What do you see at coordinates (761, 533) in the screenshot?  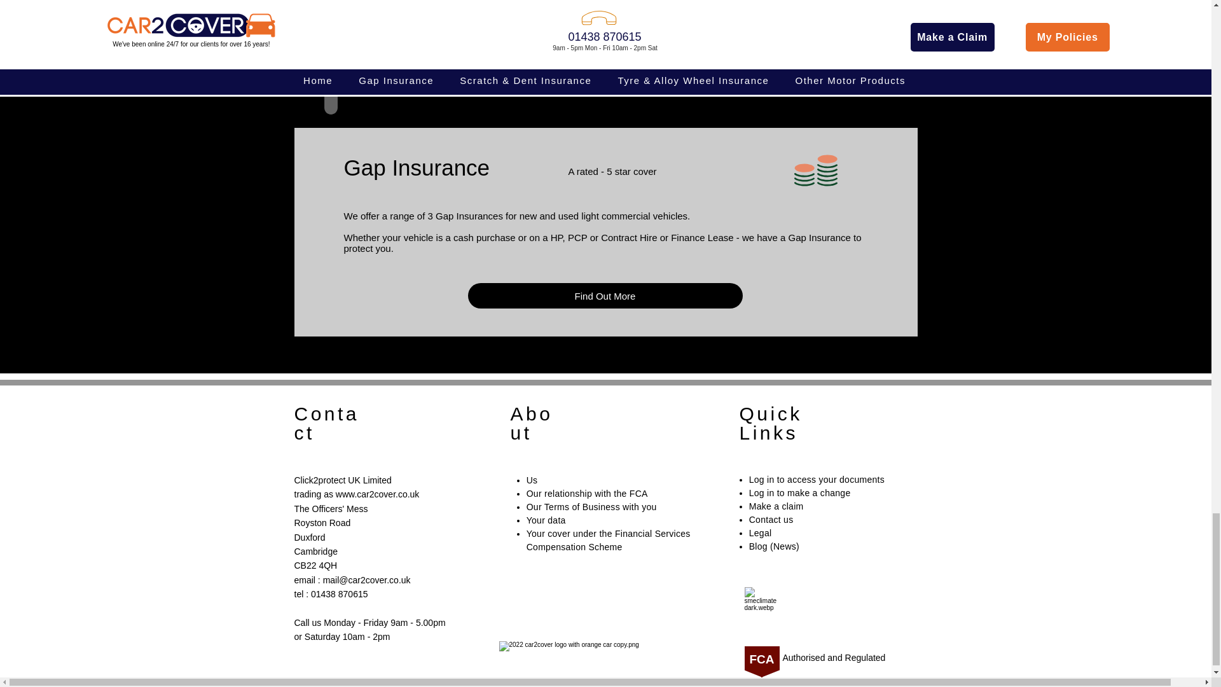 I see `Legal` at bounding box center [761, 533].